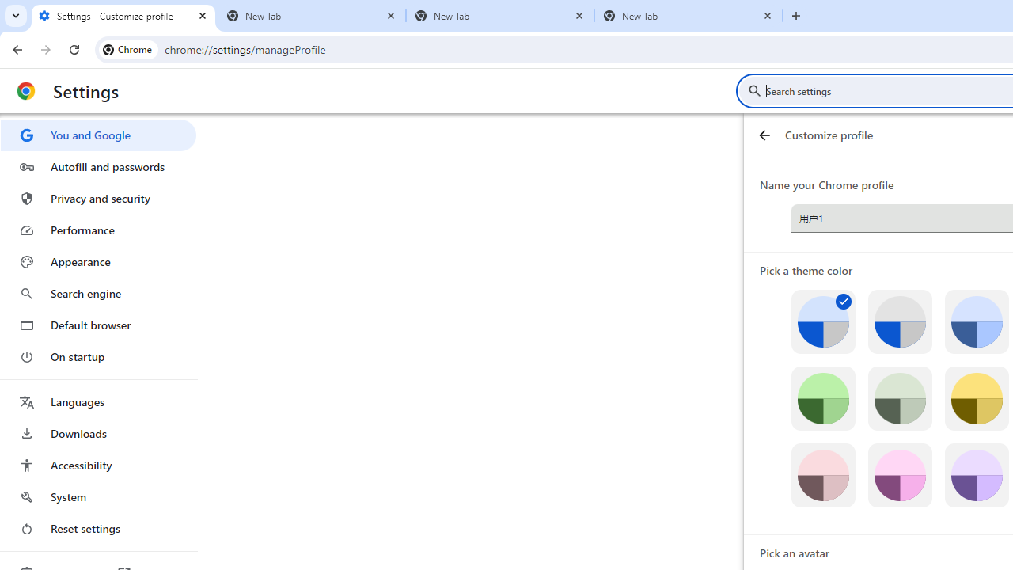 The height and width of the screenshot is (570, 1013). What do you see at coordinates (98, 262) in the screenshot?
I see `Appearance` at bounding box center [98, 262].